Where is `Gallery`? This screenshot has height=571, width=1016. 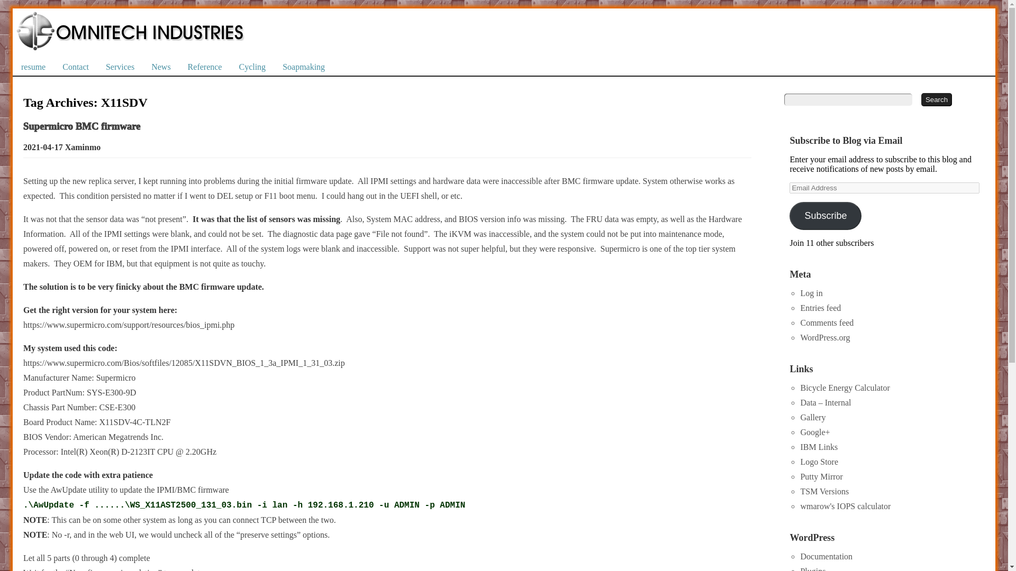
Gallery is located at coordinates (813, 417).